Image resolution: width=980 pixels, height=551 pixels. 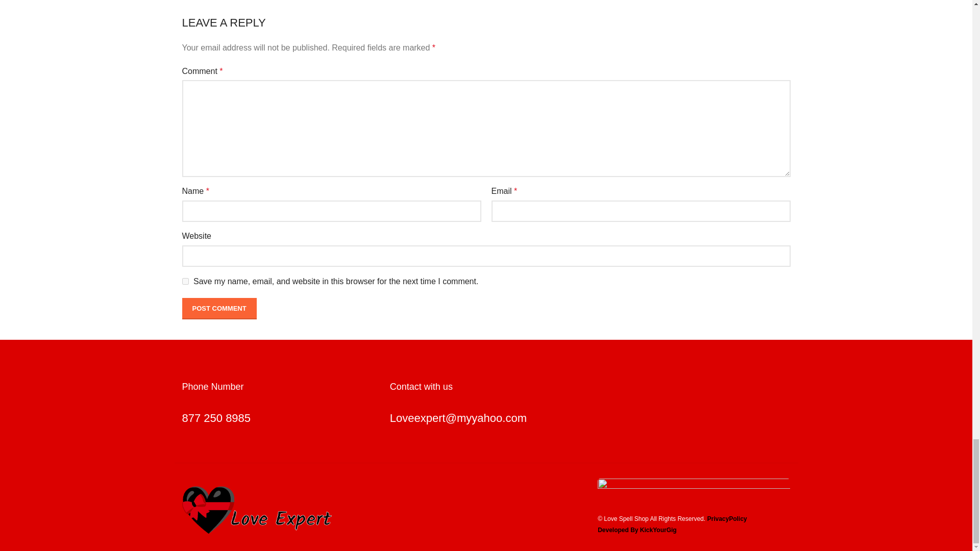 I want to click on PrivacyPolicy, so click(x=727, y=518).